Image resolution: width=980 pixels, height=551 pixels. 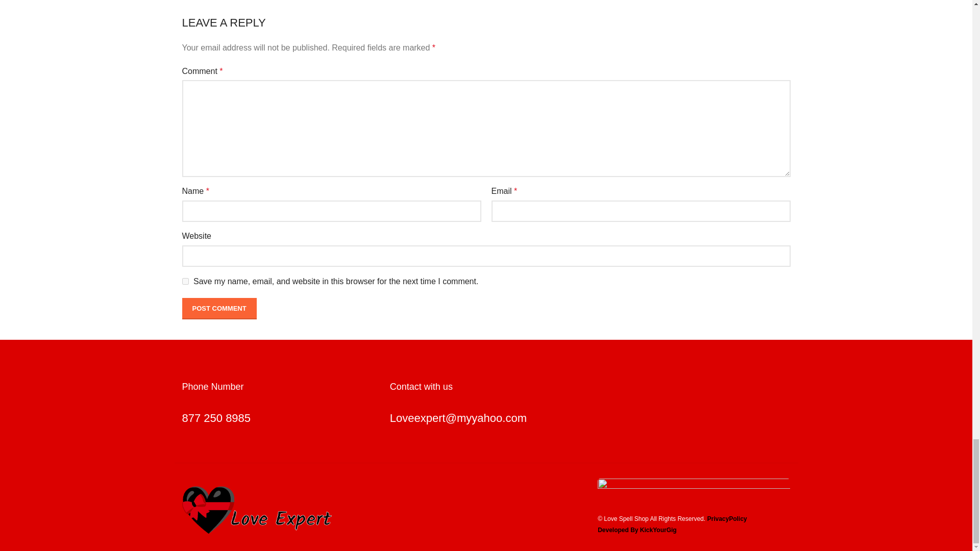 I want to click on PrivacyPolicy, so click(x=727, y=518).